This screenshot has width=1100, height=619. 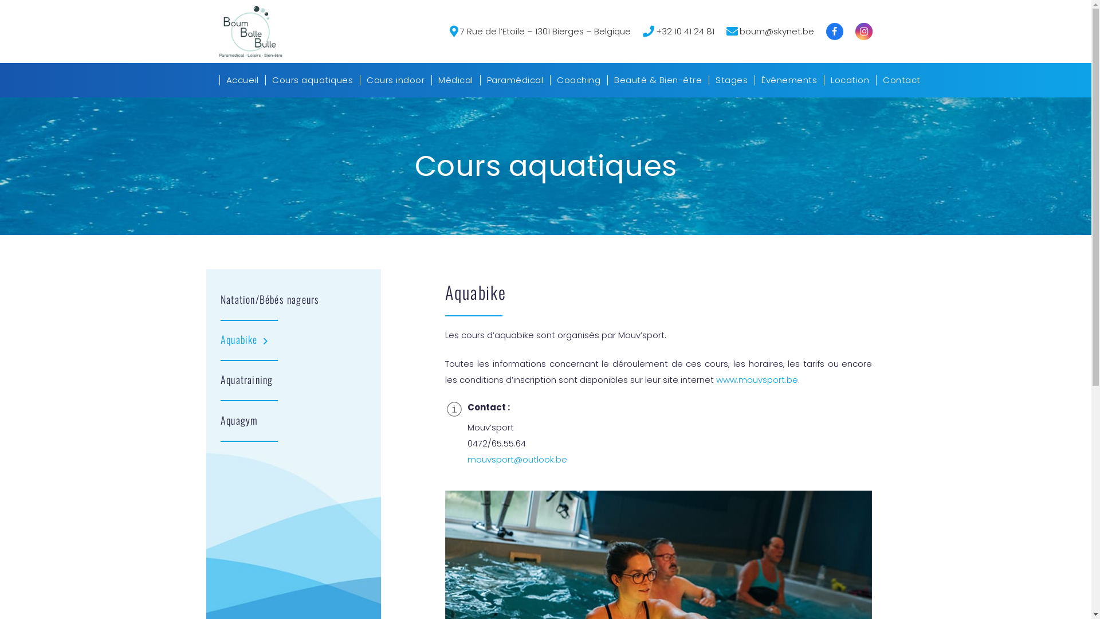 What do you see at coordinates (732, 80) in the screenshot?
I see `Stages` at bounding box center [732, 80].